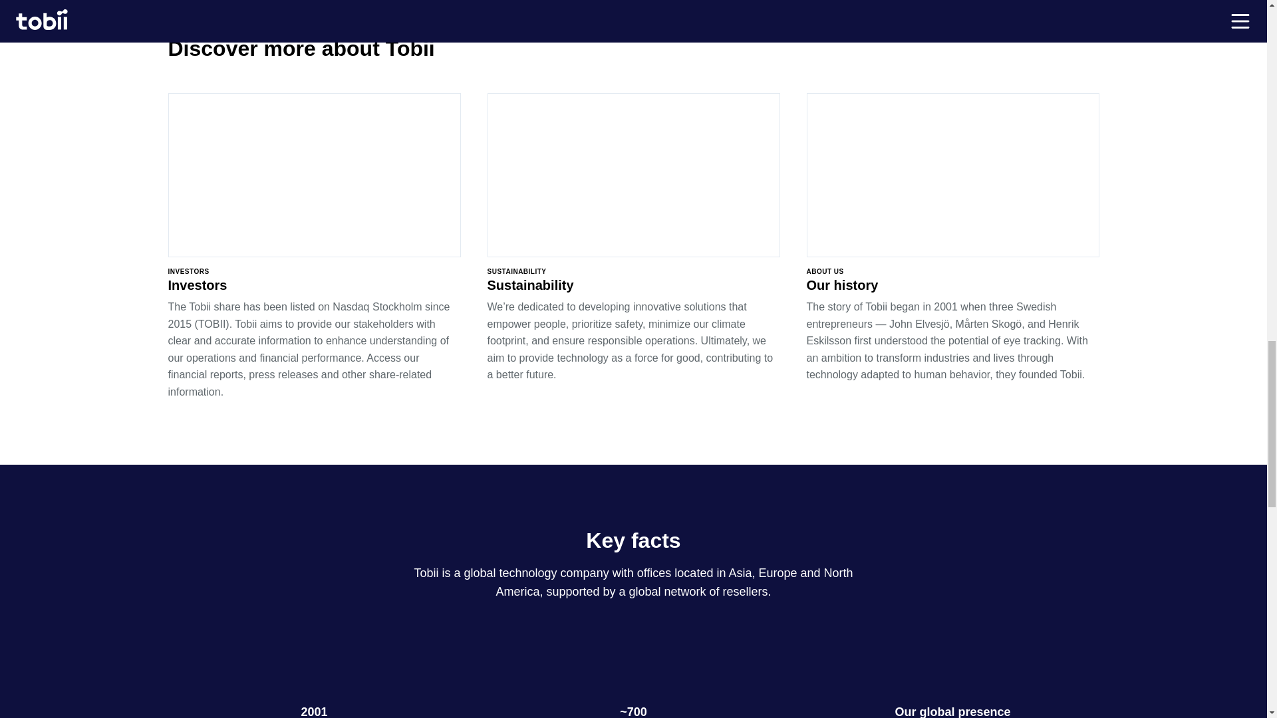 This screenshot has width=1277, height=718. Describe the element at coordinates (952, 238) in the screenshot. I see `Our history` at that location.